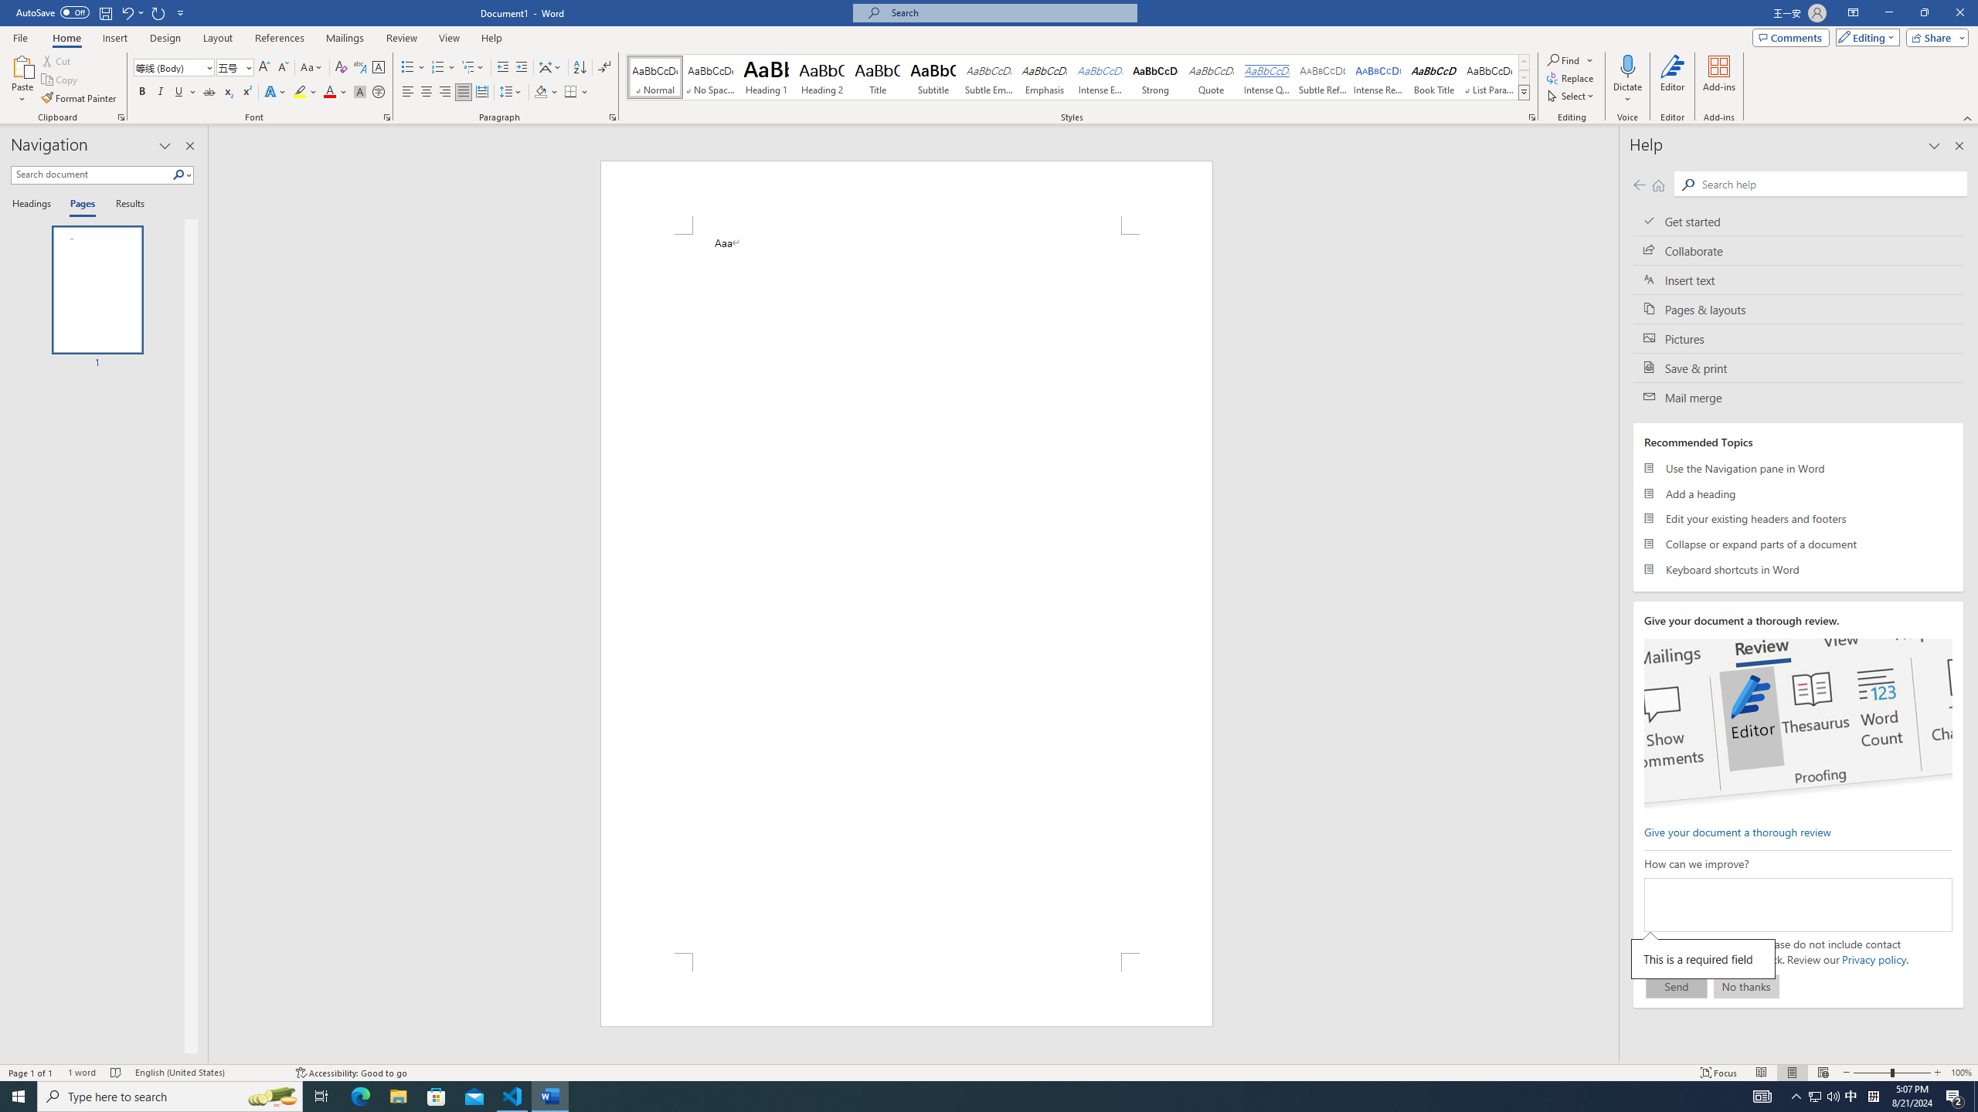 The width and height of the screenshot is (1978, 1112). I want to click on Intense Emphasis, so click(1099, 77).